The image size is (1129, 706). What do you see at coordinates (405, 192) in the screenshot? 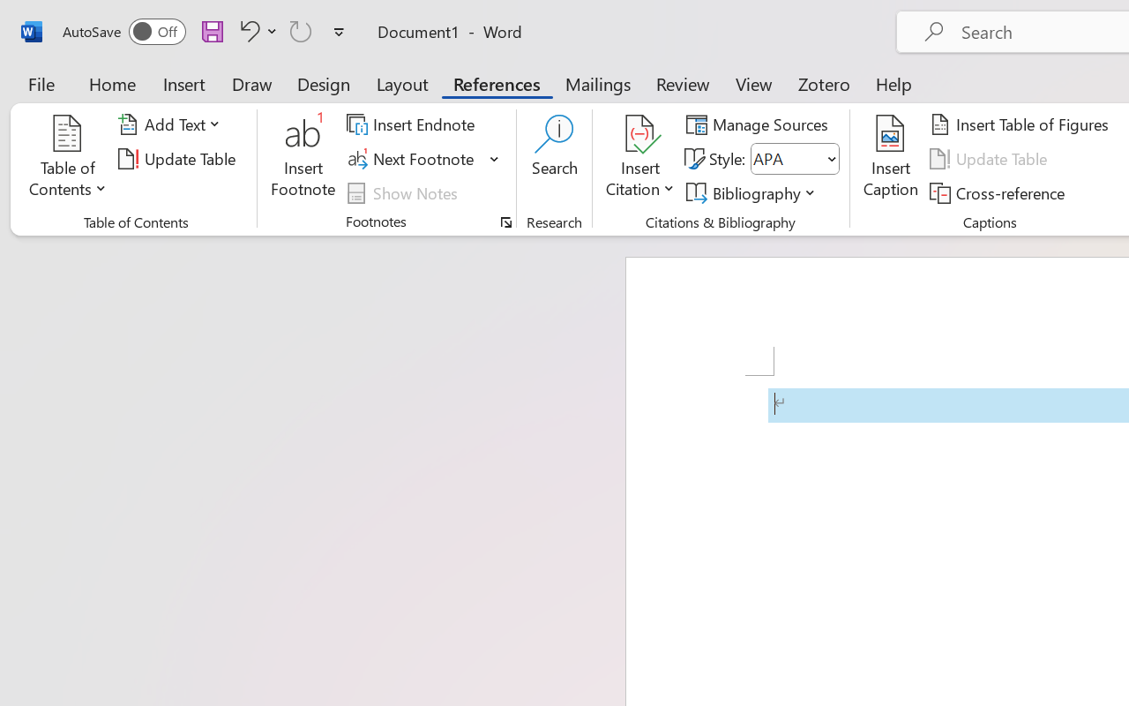
I see `Show Notes` at bounding box center [405, 192].